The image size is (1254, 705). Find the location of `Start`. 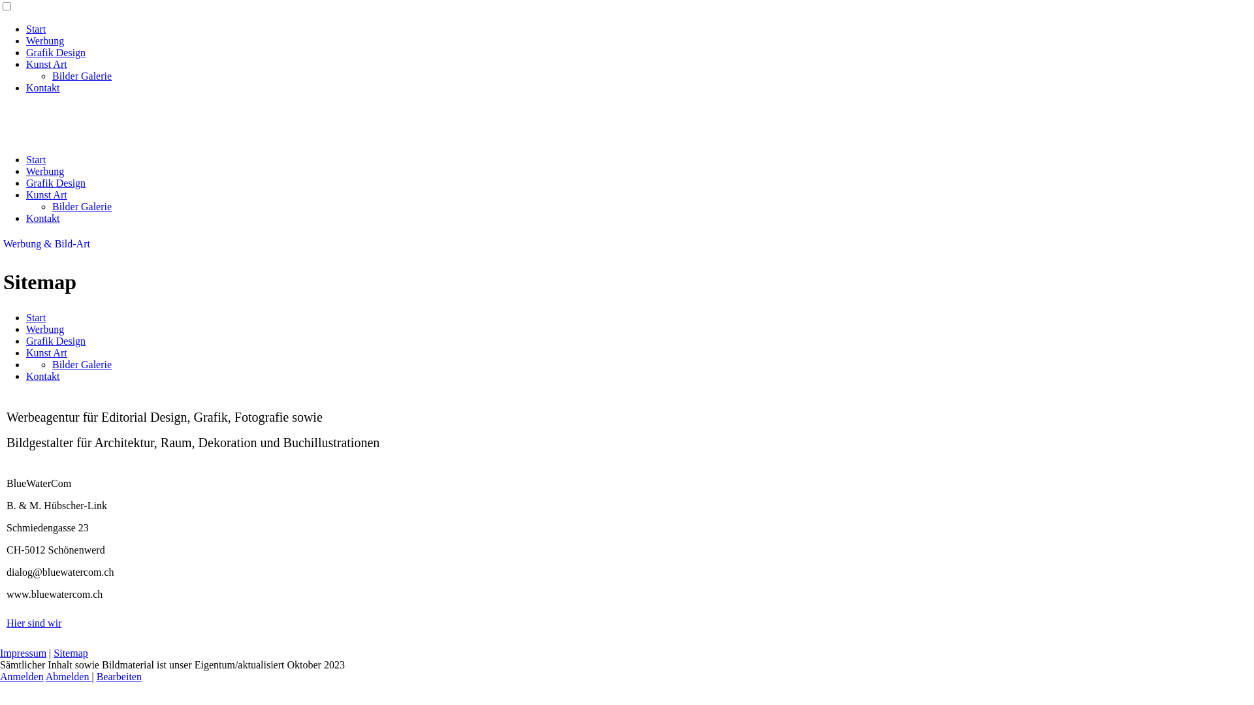

Start is located at coordinates (36, 159).